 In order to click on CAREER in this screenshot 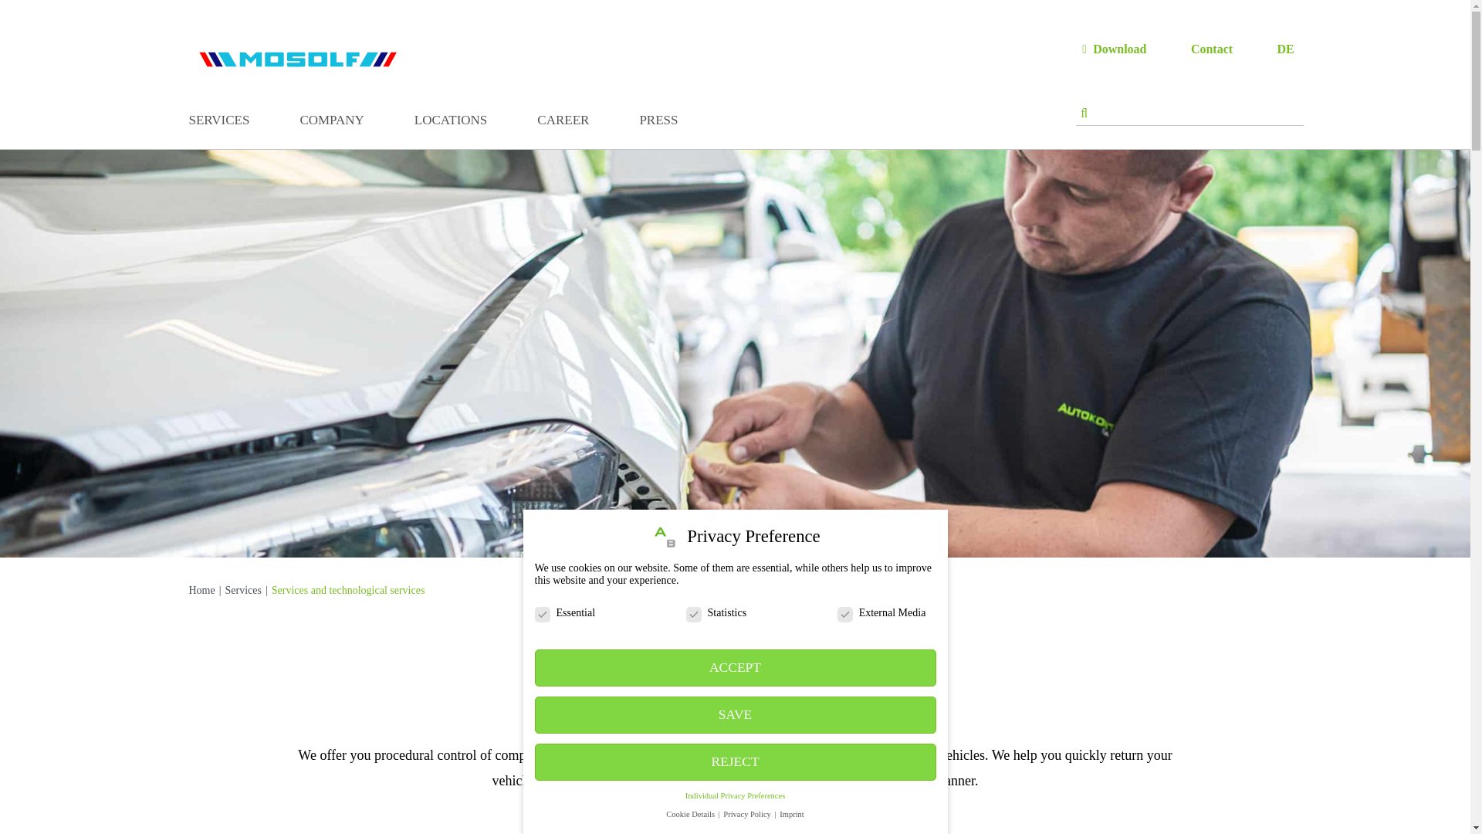, I will do `click(562, 123)`.